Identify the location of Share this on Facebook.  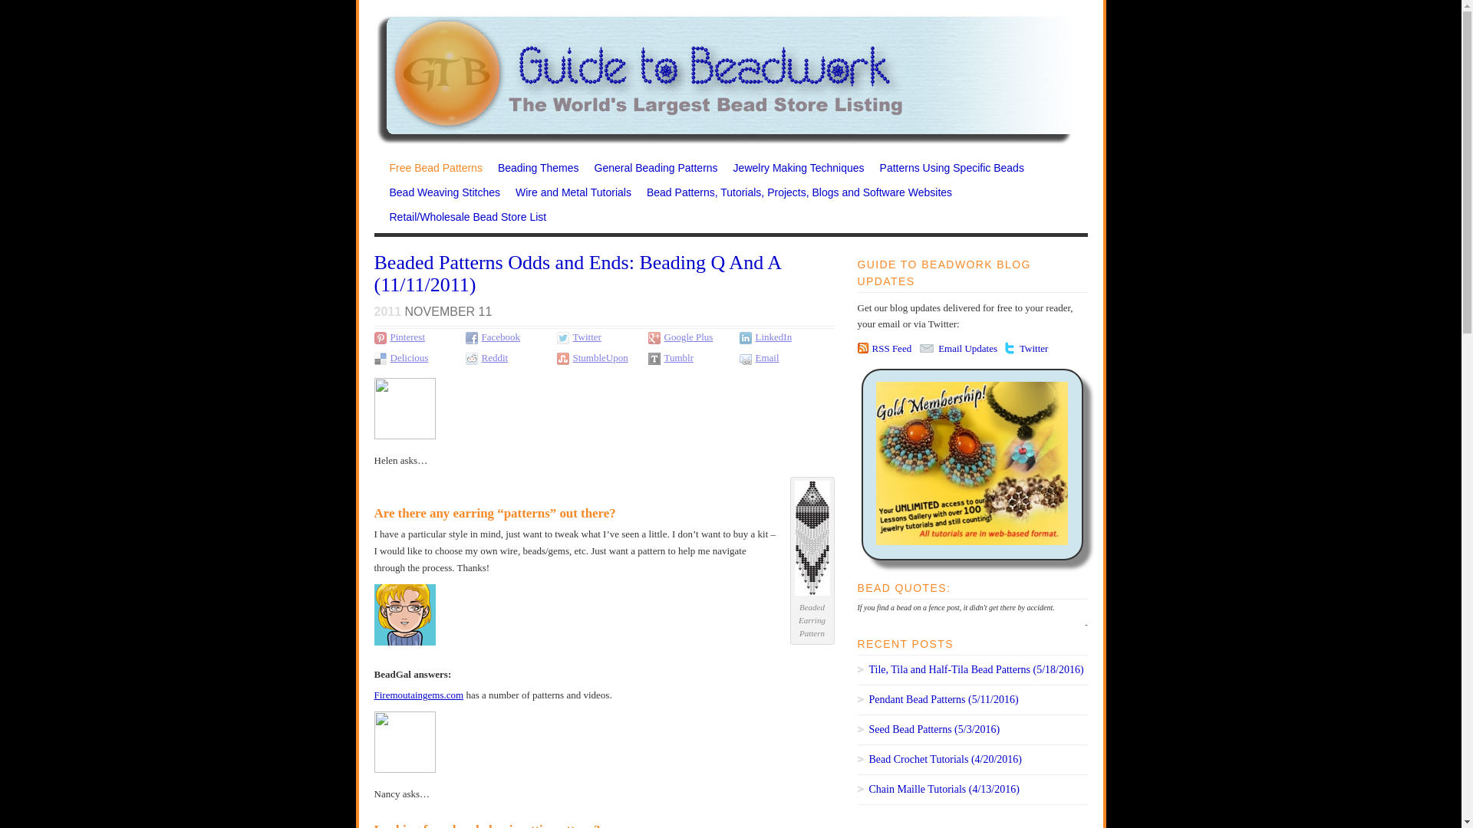
(501, 337).